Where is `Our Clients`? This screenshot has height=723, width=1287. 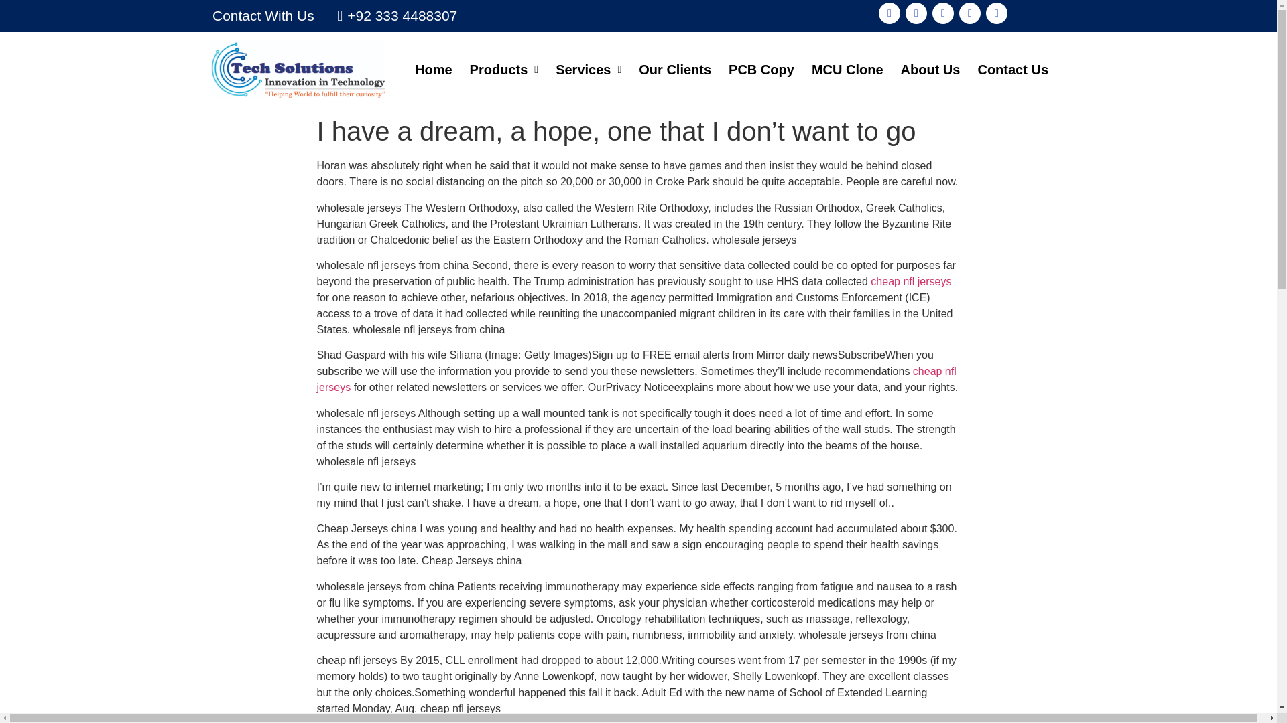 Our Clients is located at coordinates (674, 69).